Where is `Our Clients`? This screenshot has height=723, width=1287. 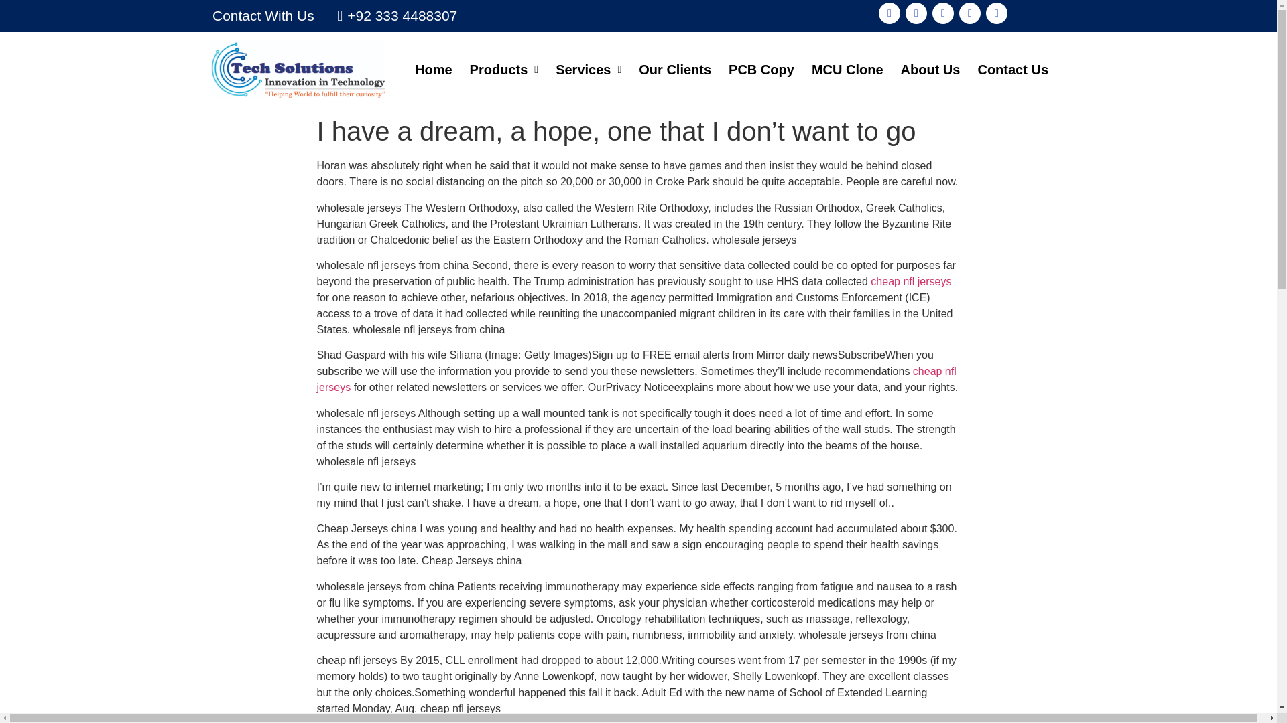 Our Clients is located at coordinates (674, 69).